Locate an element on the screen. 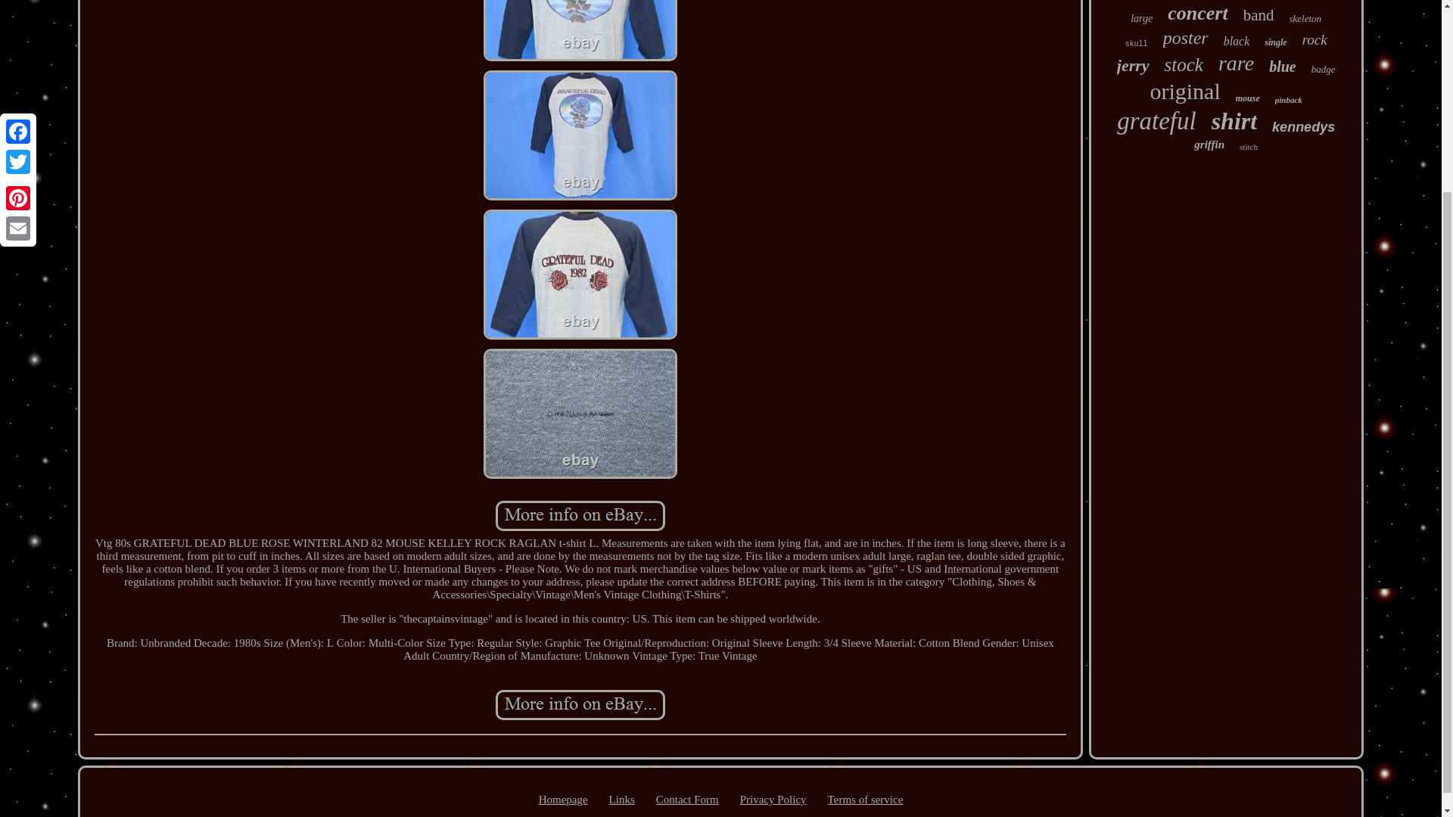 Image resolution: width=1453 pixels, height=817 pixels. skull is located at coordinates (1136, 44).